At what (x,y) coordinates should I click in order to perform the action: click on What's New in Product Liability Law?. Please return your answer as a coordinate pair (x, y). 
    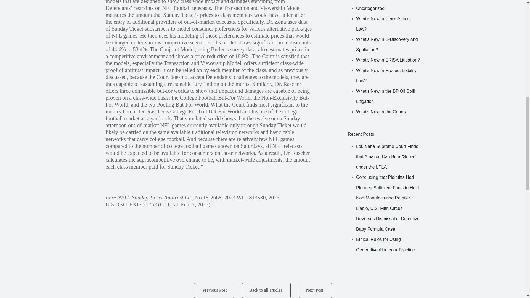
    Looking at the image, I should click on (386, 76).